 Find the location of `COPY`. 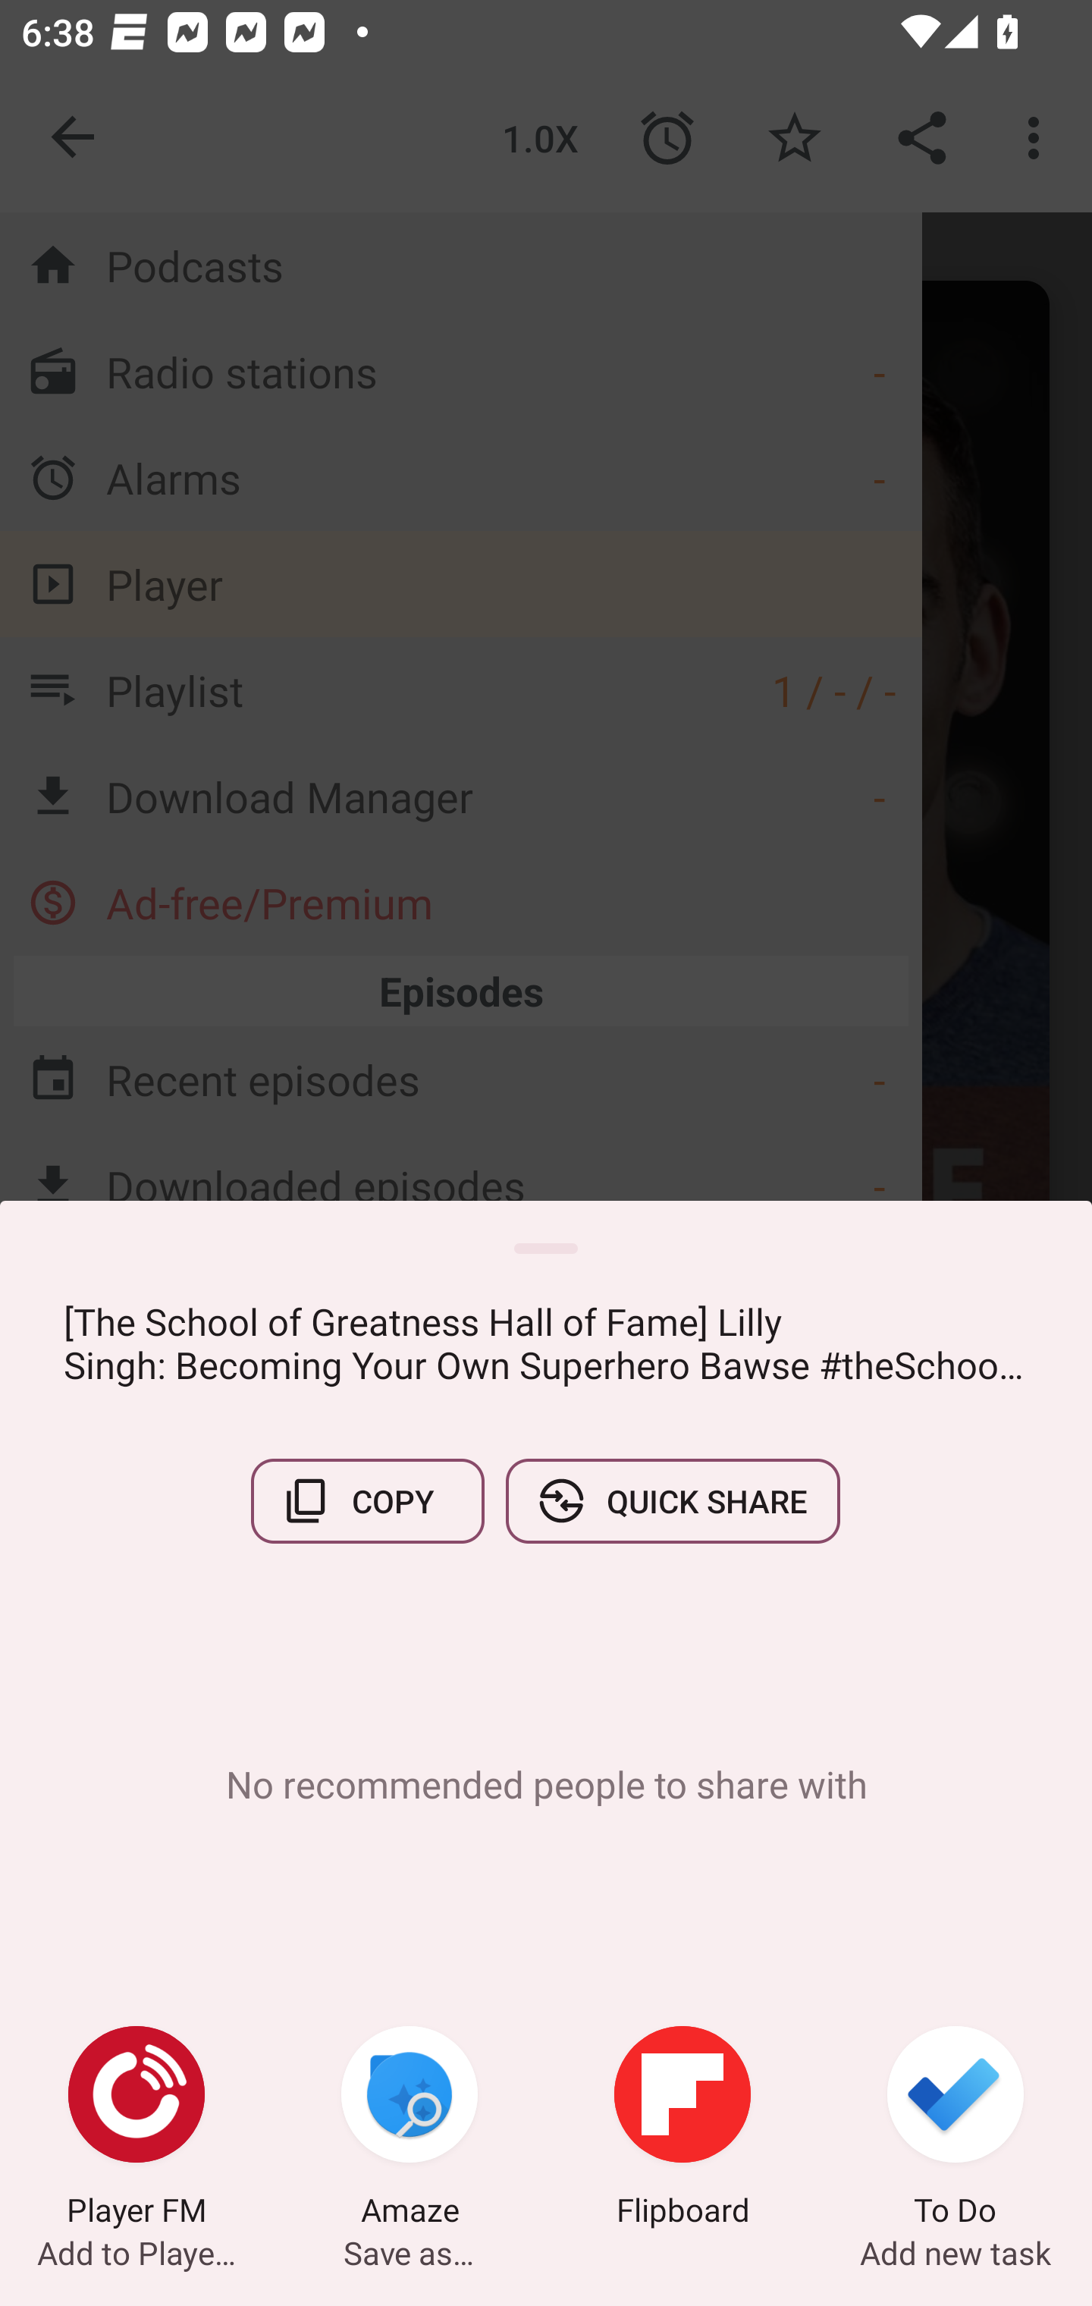

COPY is located at coordinates (368, 1500).